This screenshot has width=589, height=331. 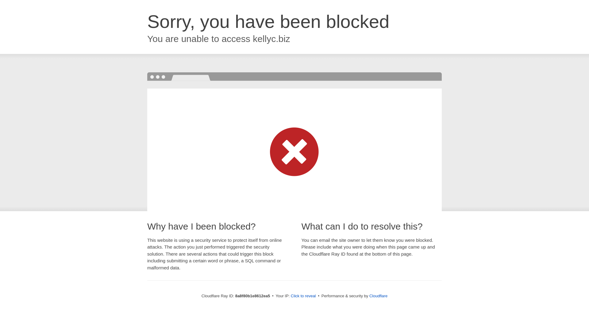 I want to click on Cloudflare, so click(x=378, y=296).